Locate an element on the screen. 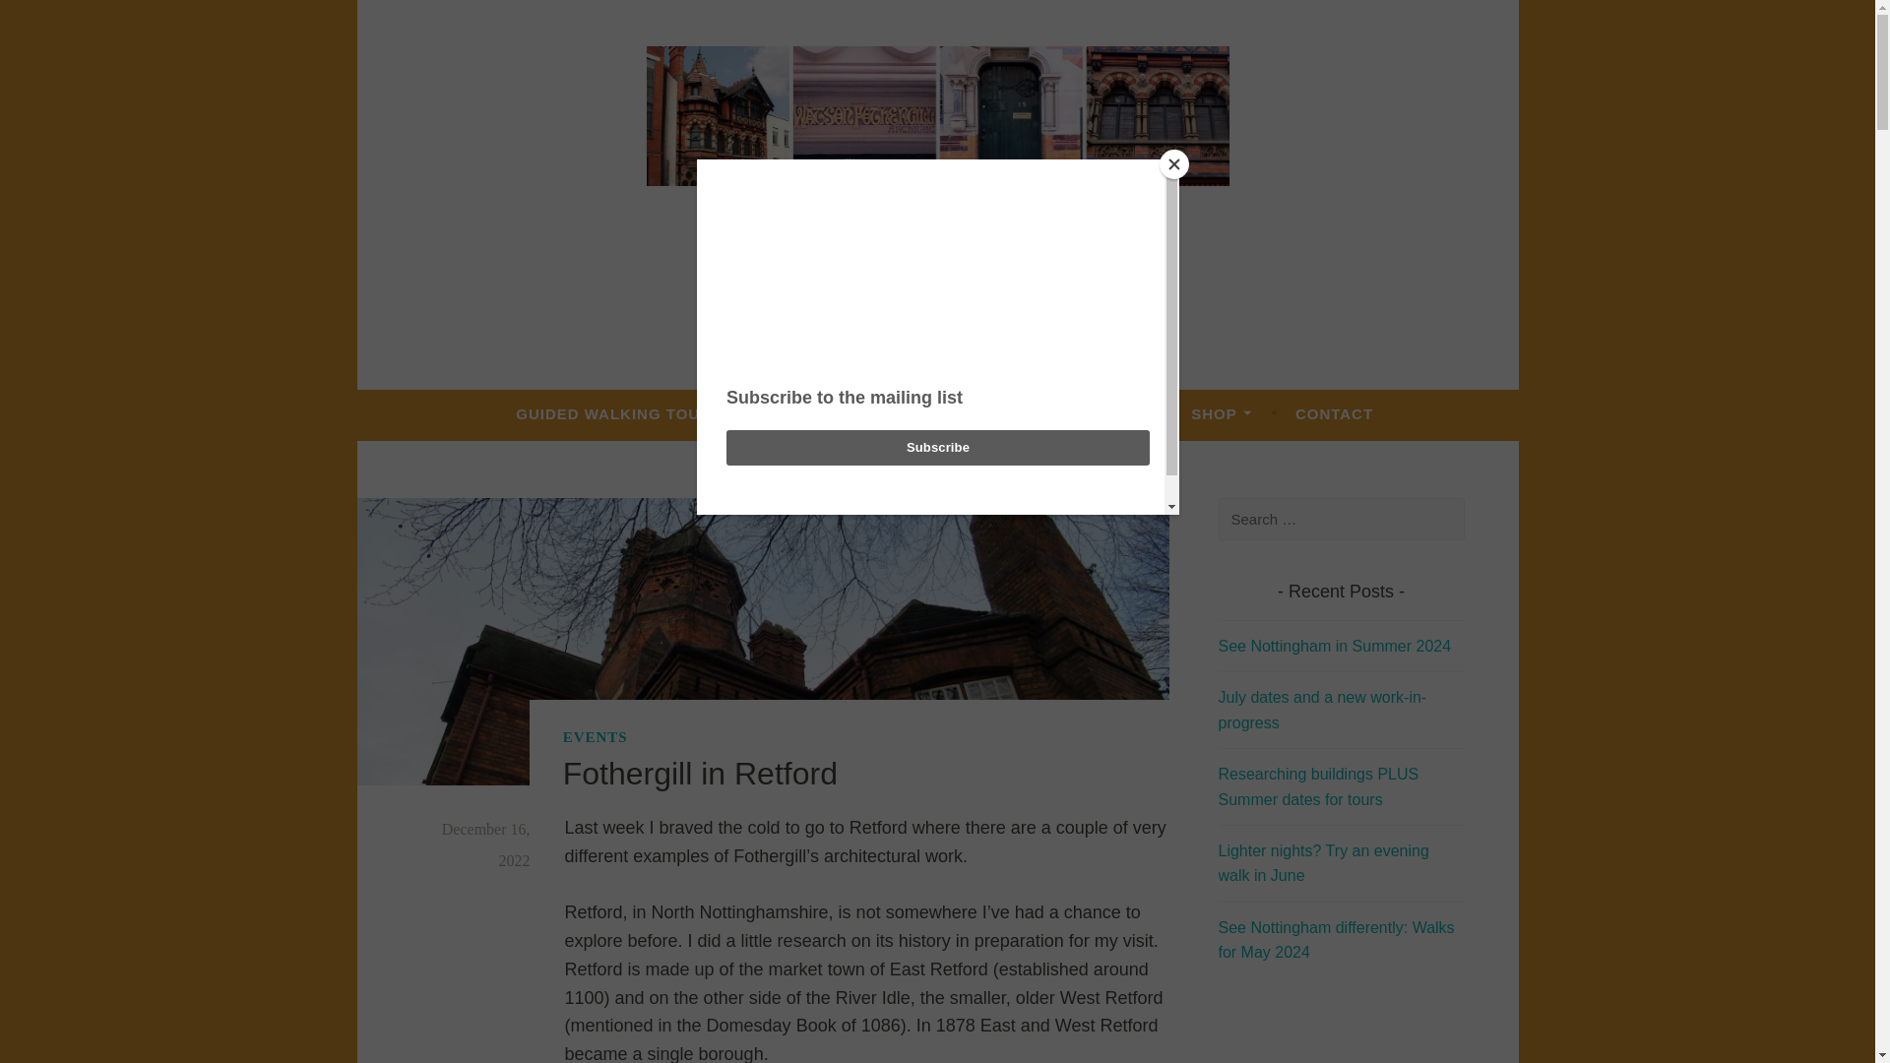 The width and height of the screenshot is (1890, 1063). December 16, 2022 is located at coordinates (486, 844).